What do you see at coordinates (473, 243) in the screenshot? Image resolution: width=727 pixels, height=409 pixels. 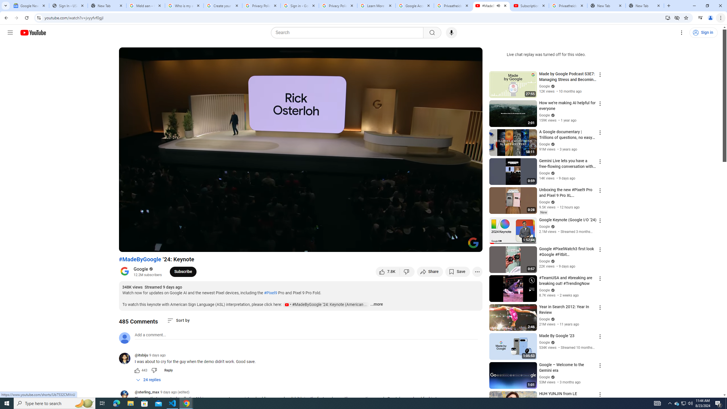 I see `Channel watermark` at bounding box center [473, 243].